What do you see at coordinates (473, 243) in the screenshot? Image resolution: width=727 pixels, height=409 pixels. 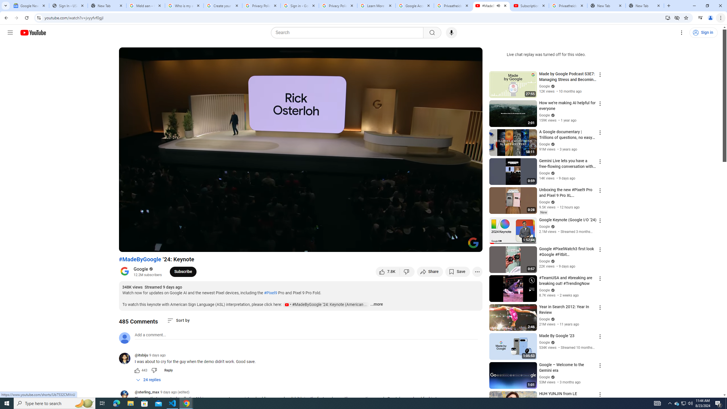 I see `Channel watermark` at bounding box center [473, 243].